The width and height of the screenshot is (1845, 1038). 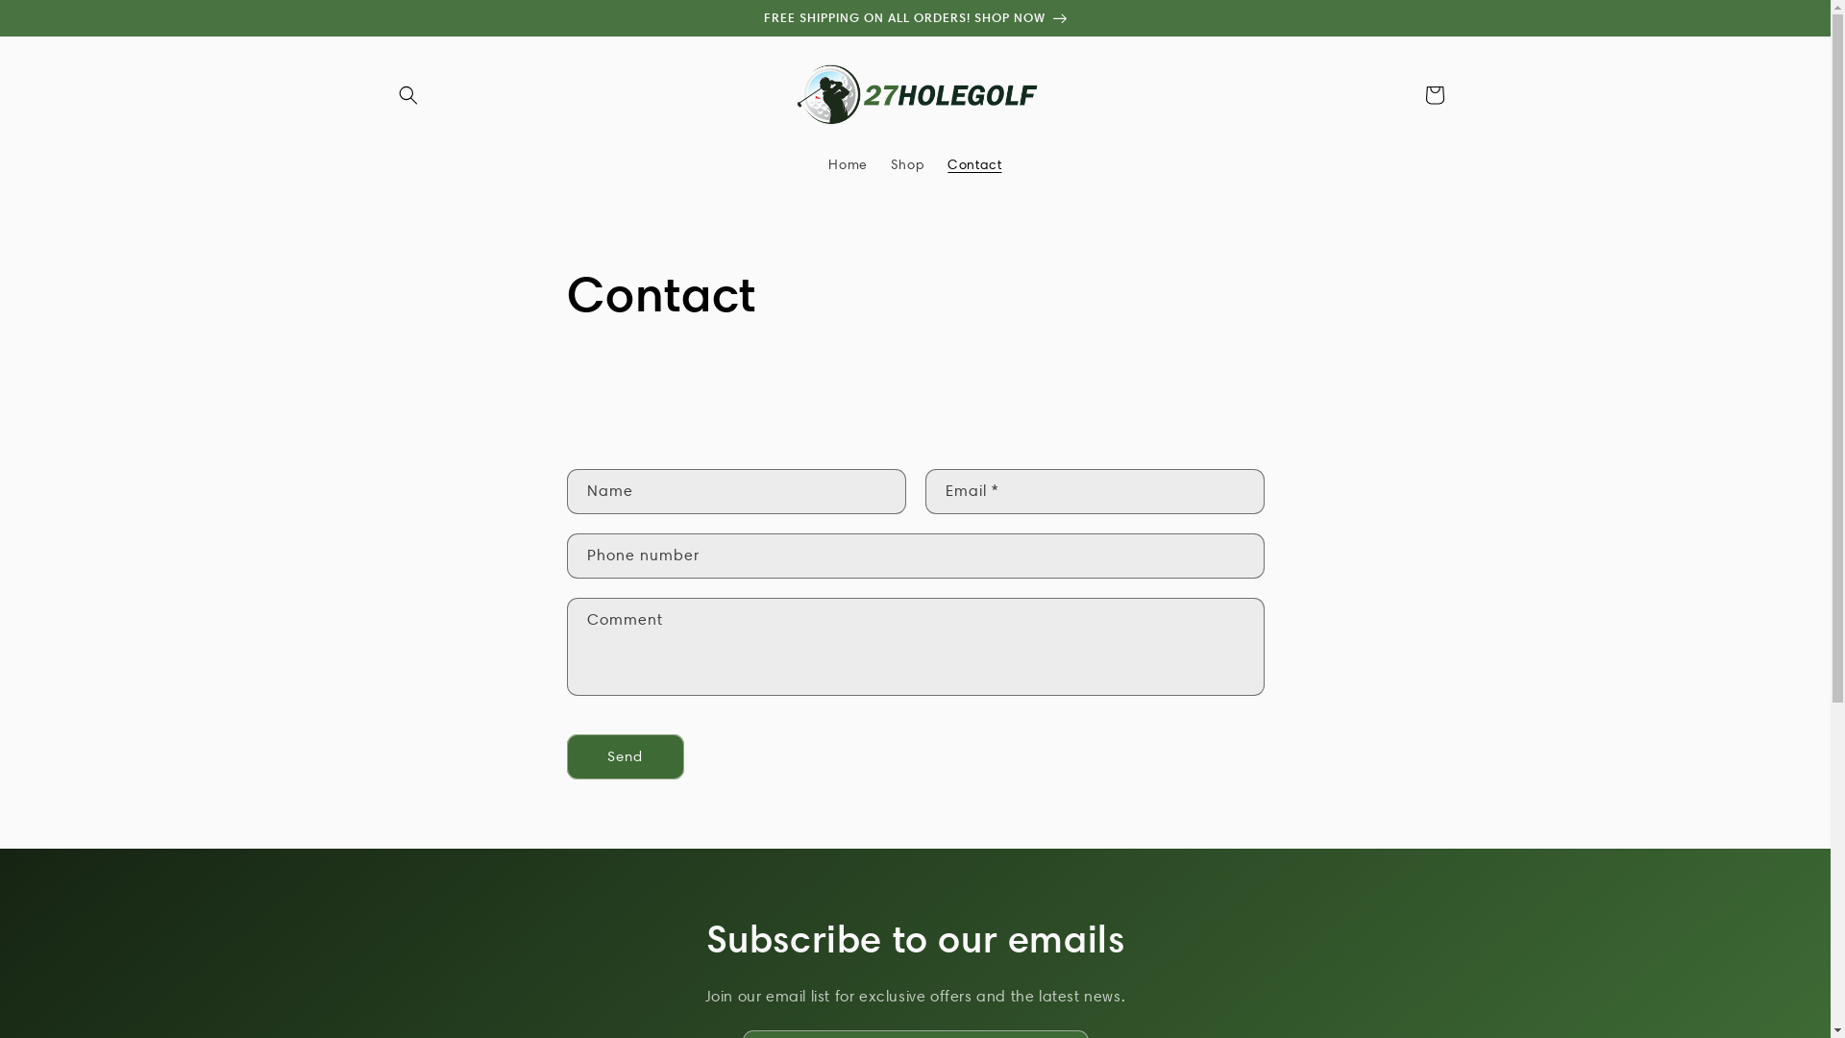 What do you see at coordinates (915, 17) in the screenshot?
I see `FREE SHIPPING ON ALL ORDERS! SHOP NOW` at bounding box center [915, 17].